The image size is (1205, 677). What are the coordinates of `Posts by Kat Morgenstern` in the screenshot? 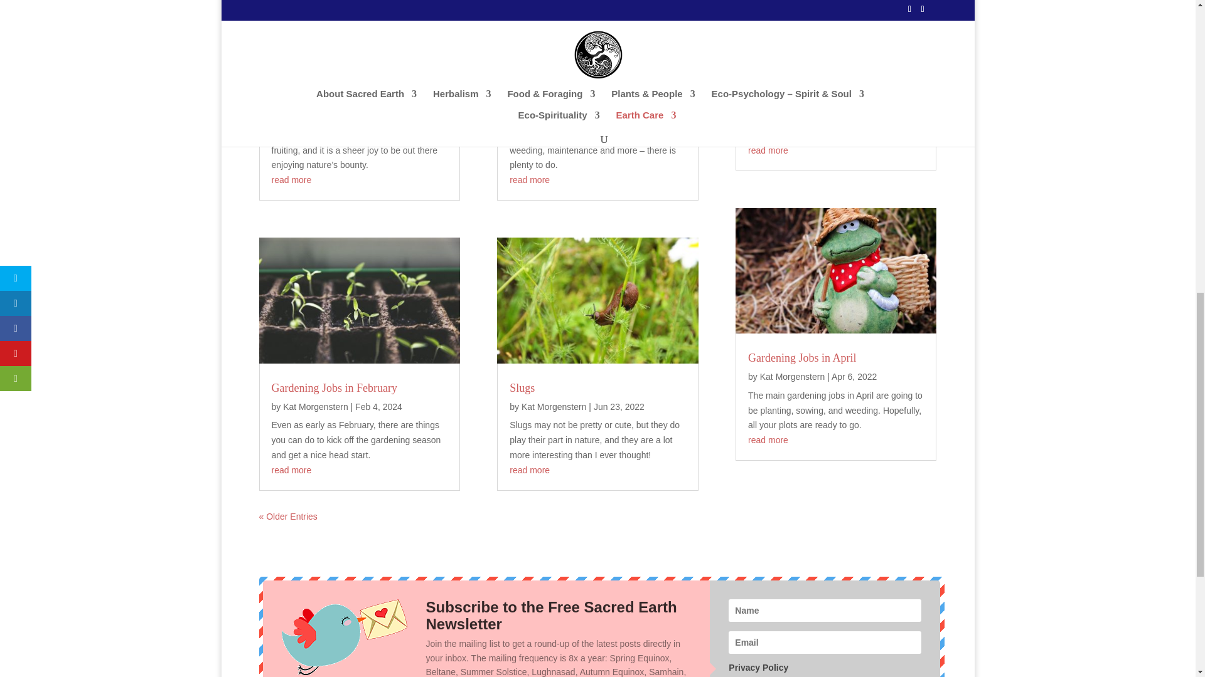 It's located at (793, 376).